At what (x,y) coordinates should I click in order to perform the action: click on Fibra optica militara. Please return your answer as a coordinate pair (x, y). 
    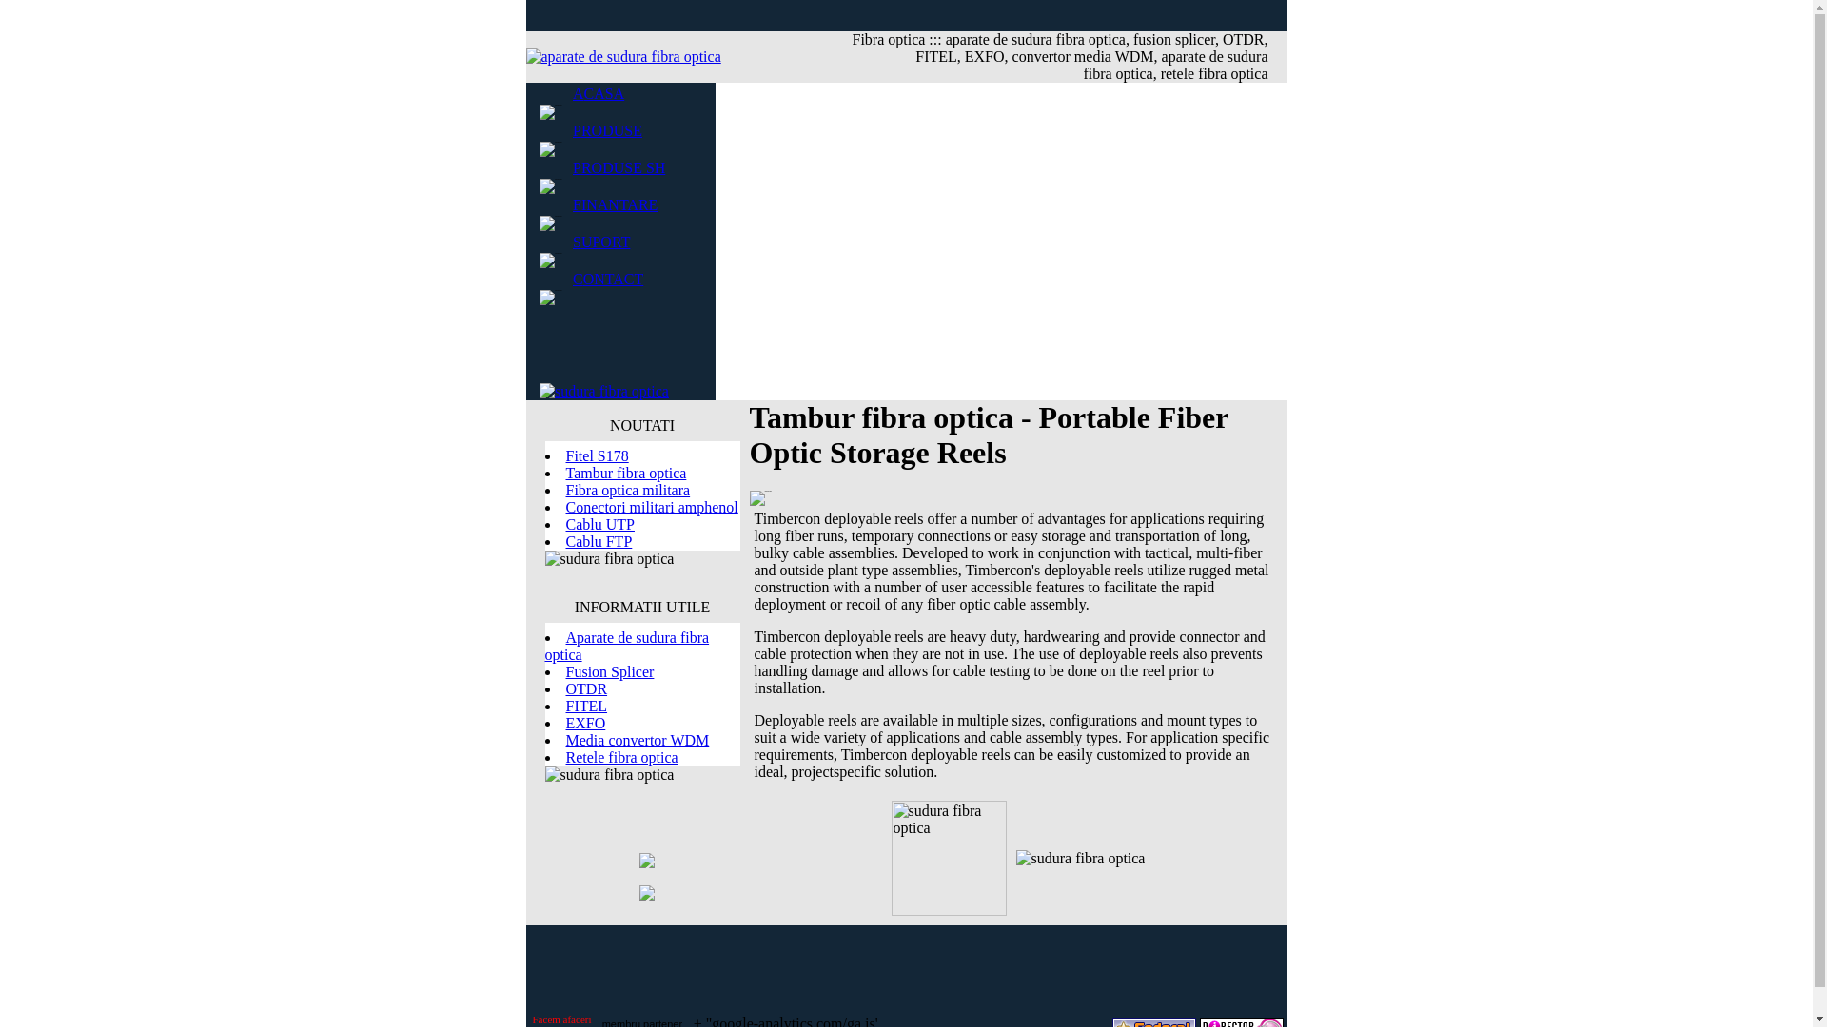
    Looking at the image, I should click on (627, 489).